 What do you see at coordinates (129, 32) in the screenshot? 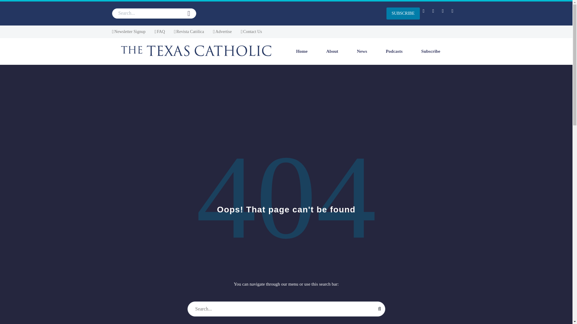
I see `Newsletter Signup` at bounding box center [129, 32].